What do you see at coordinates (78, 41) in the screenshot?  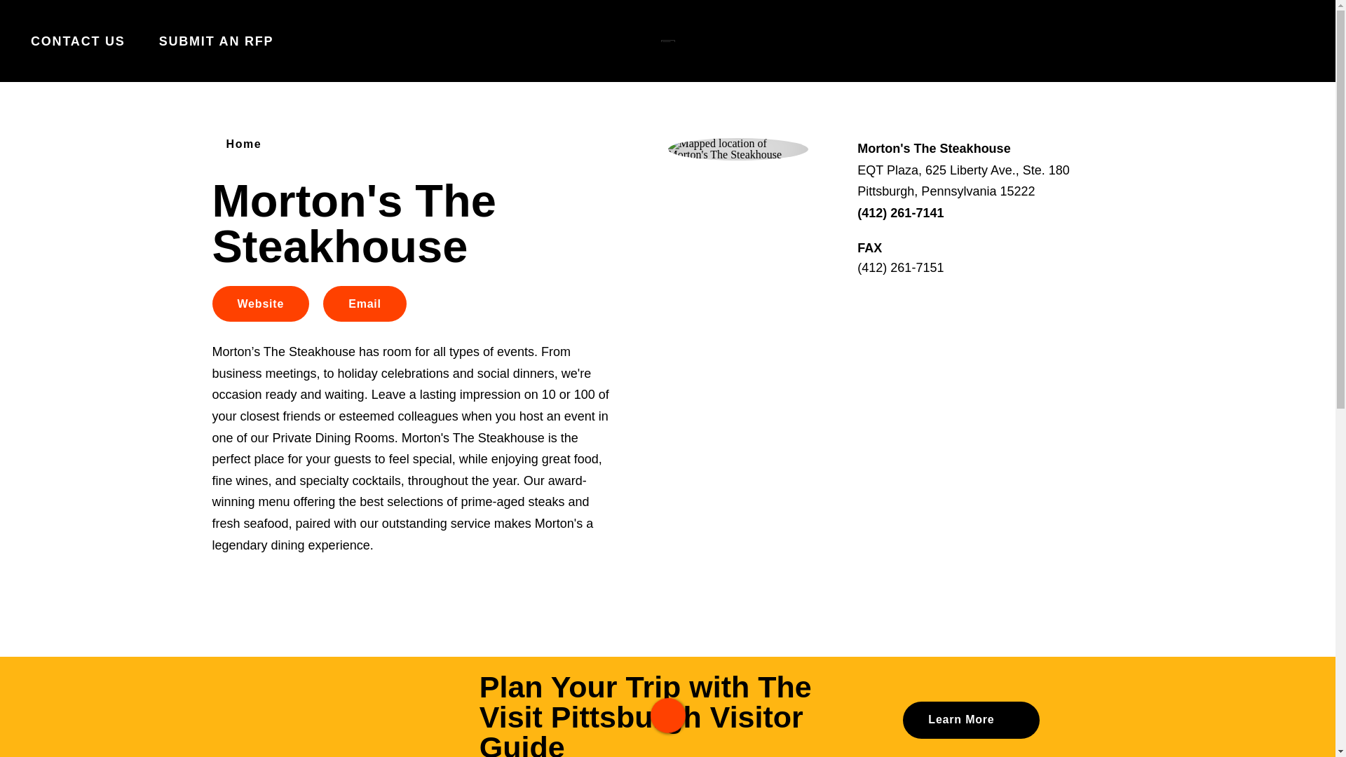 I see `CONTACT US` at bounding box center [78, 41].